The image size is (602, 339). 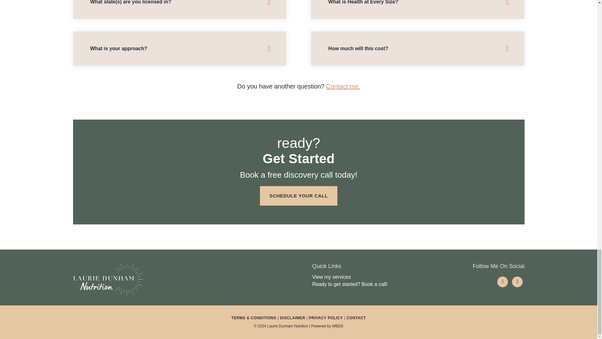 I want to click on Powered by WBDS, so click(x=327, y=326).